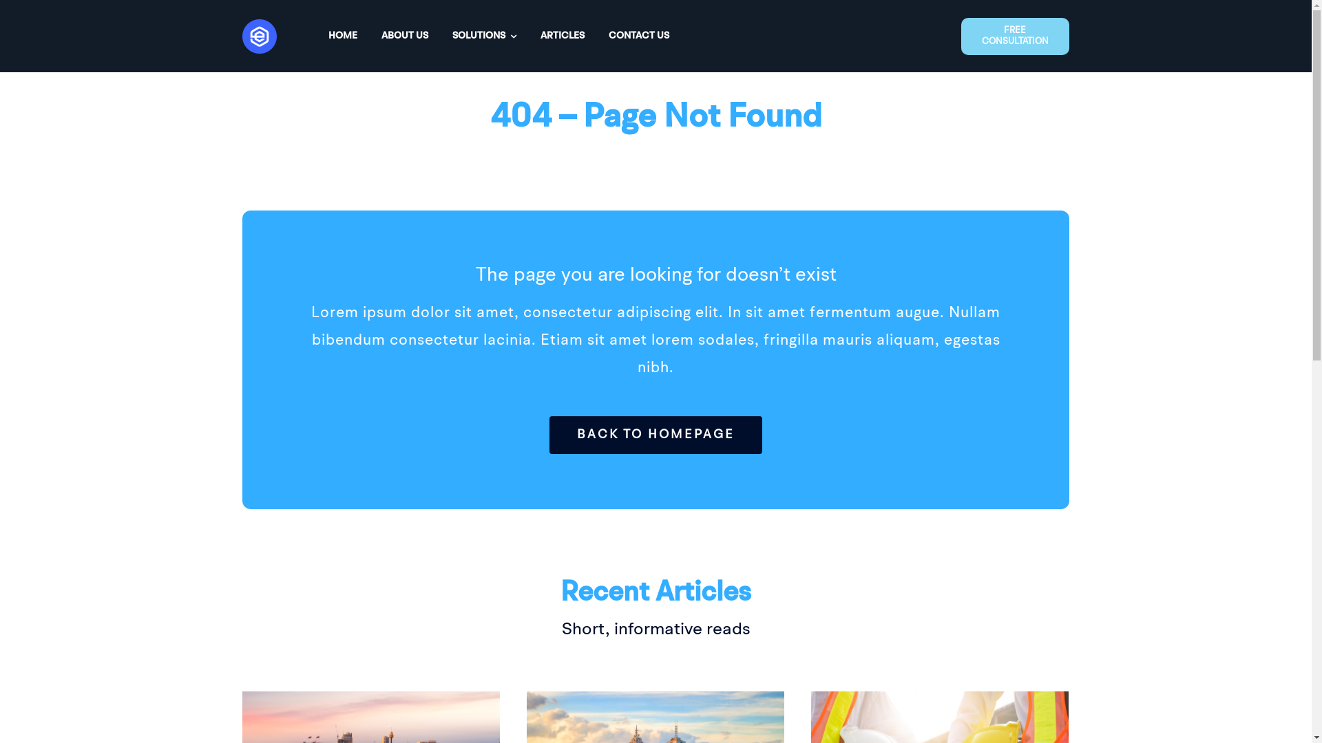 The height and width of the screenshot is (743, 1322). What do you see at coordinates (639, 36) in the screenshot?
I see `CONTACT US` at bounding box center [639, 36].